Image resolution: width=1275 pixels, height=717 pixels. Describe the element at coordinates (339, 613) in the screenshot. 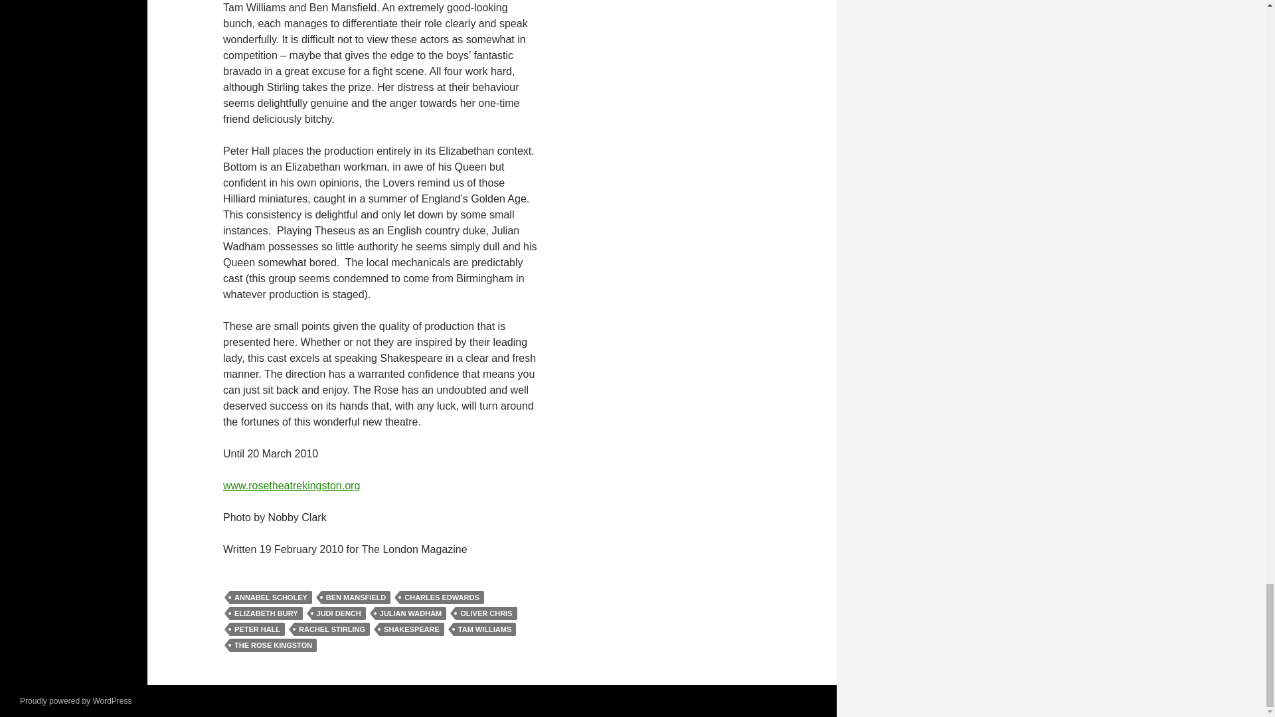

I see `JUDI DENCH` at that location.